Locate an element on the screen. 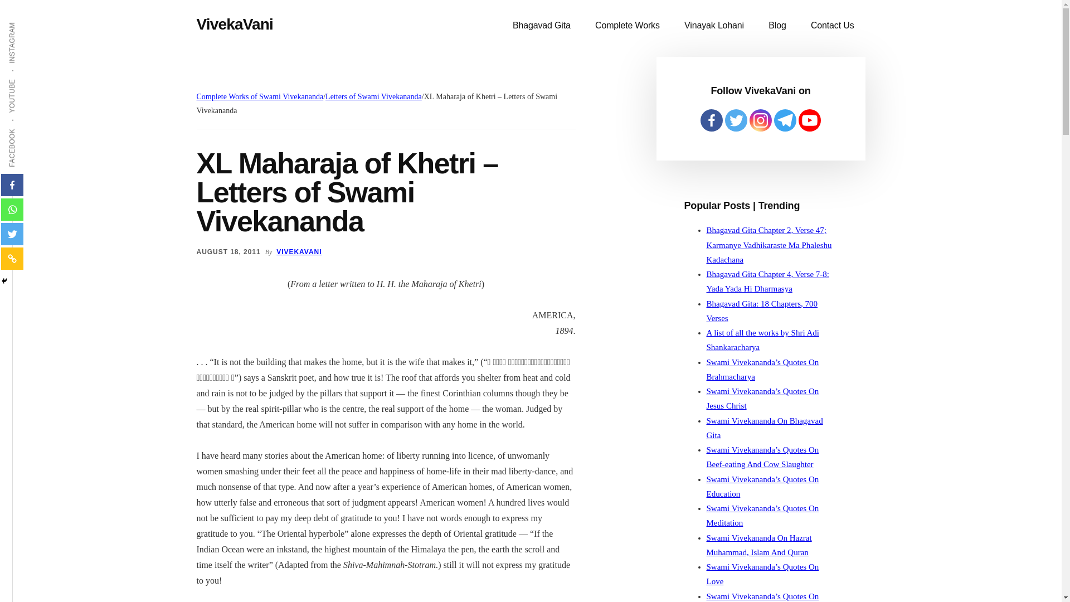  Facebook is located at coordinates (12, 185).